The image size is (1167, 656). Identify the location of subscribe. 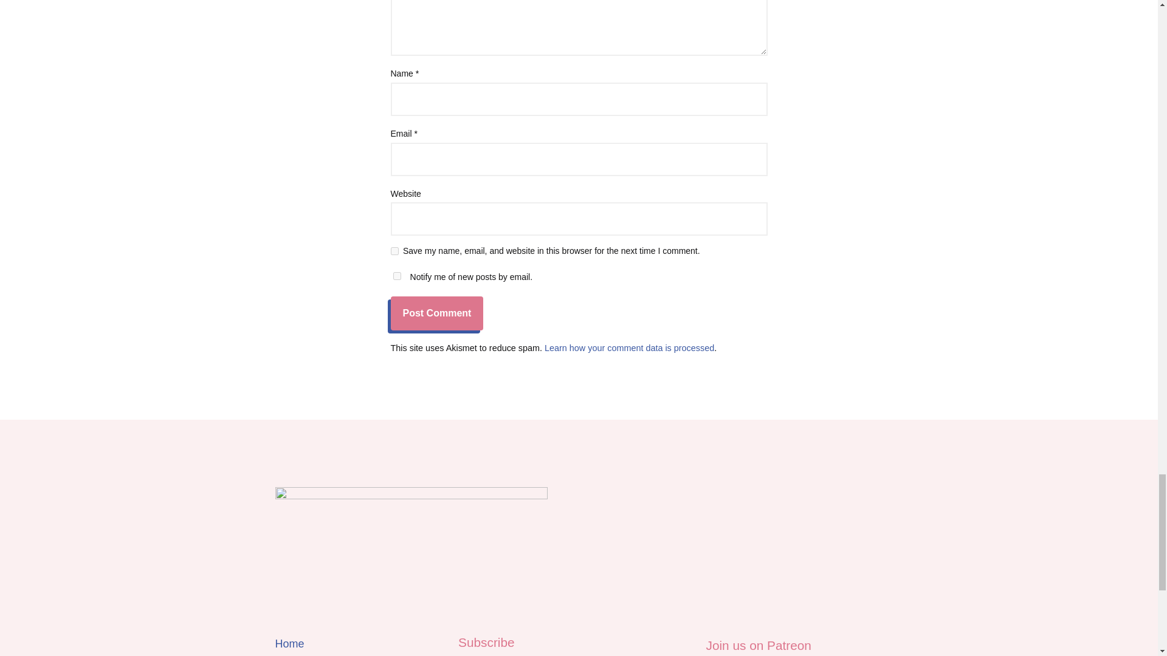
(396, 276).